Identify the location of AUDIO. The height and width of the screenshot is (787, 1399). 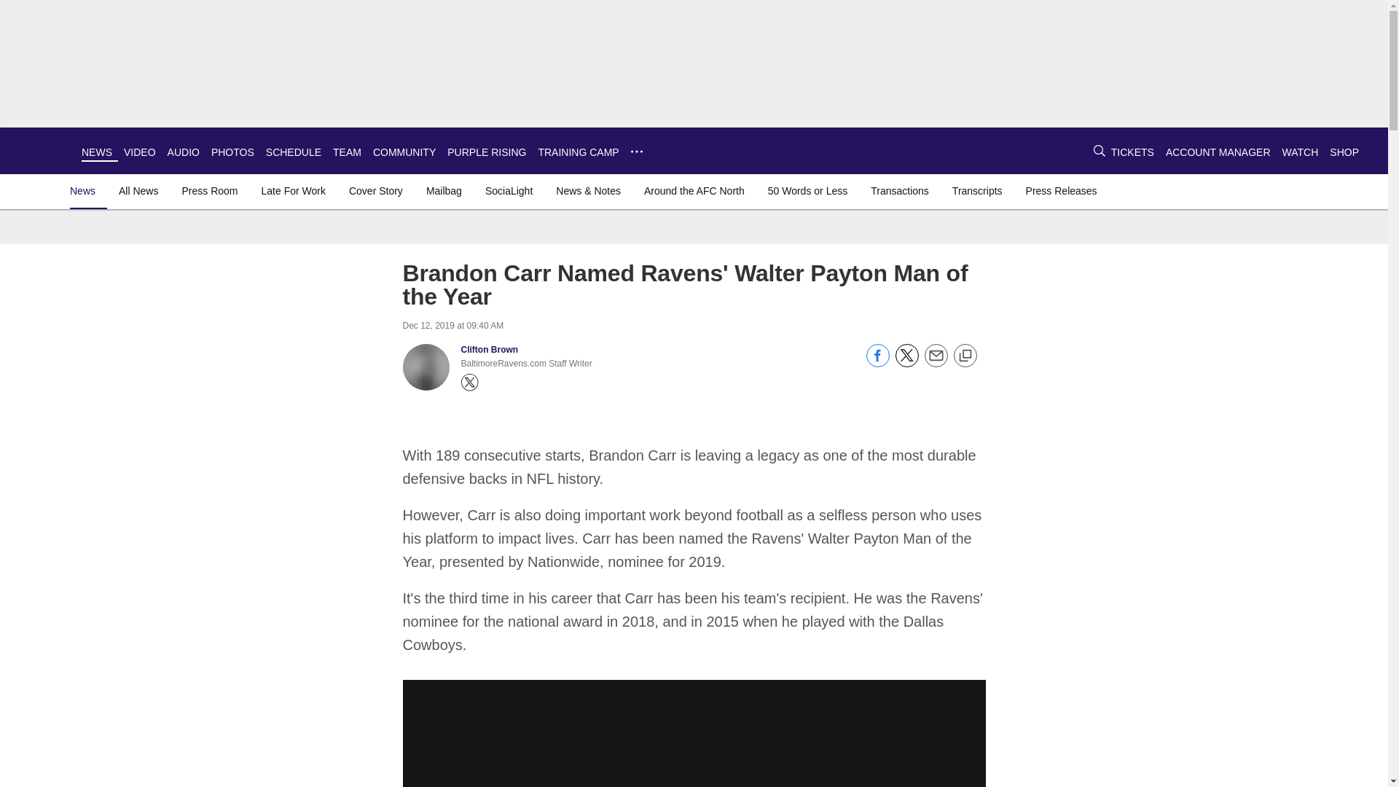
(184, 152).